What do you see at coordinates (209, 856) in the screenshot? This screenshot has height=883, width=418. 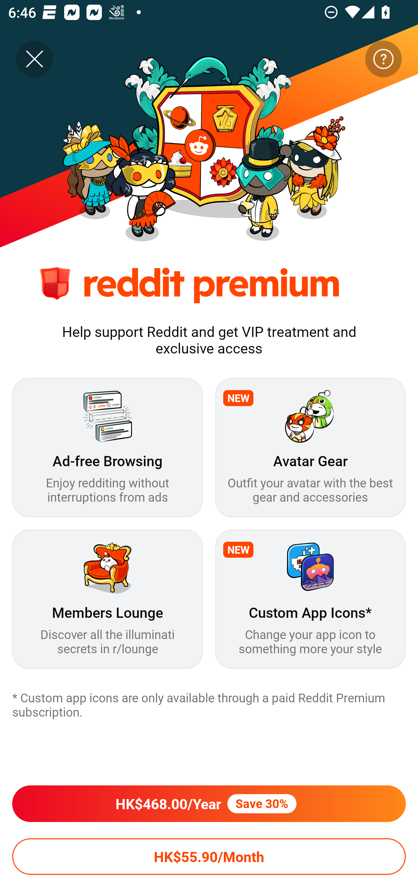 I see `HK$55.90/Month` at bounding box center [209, 856].